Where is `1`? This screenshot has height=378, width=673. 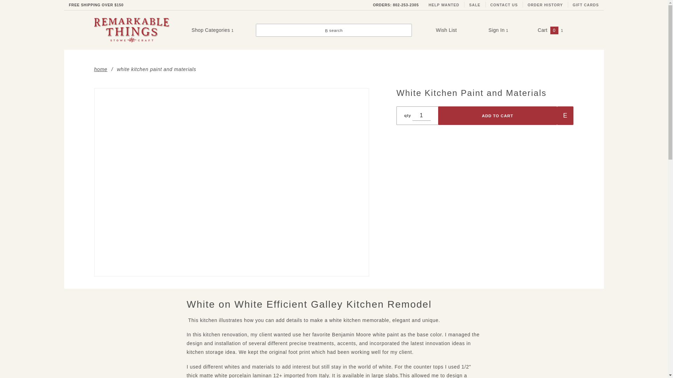 1 is located at coordinates (421, 115).